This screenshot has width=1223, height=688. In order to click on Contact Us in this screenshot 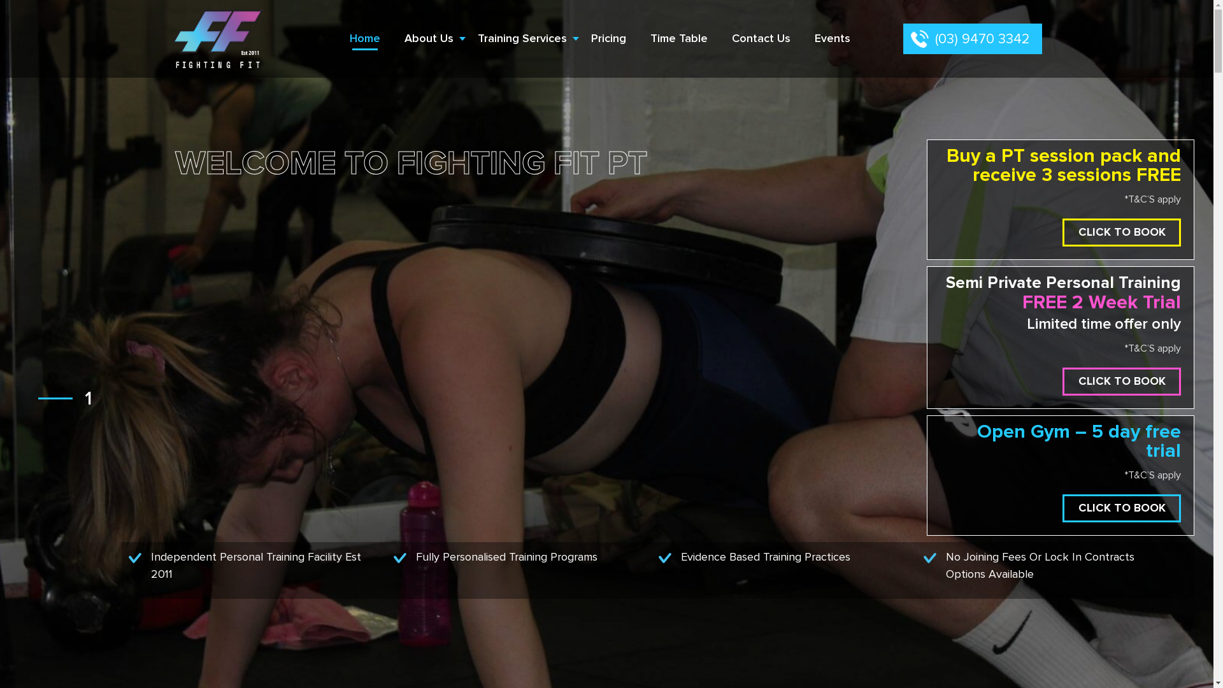, I will do `click(761, 39)`.